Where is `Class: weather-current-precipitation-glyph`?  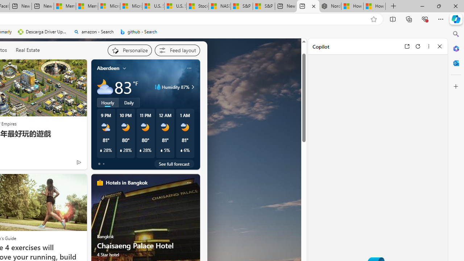 Class: weather-current-precipitation-glyph is located at coordinates (181, 150).